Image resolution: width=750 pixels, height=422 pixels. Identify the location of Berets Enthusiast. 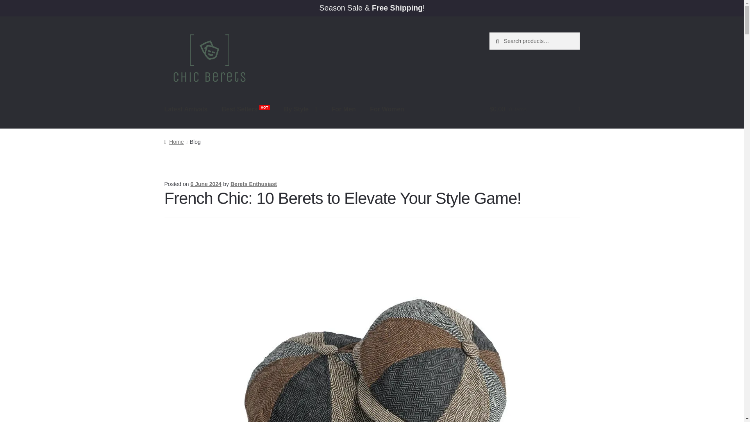
(253, 184).